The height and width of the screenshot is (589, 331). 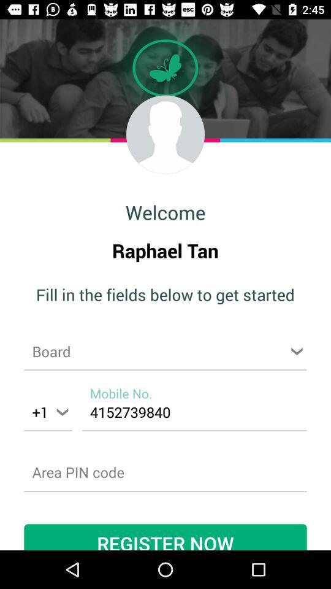 What do you see at coordinates (165, 134) in the screenshot?
I see `profile sending button` at bounding box center [165, 134].